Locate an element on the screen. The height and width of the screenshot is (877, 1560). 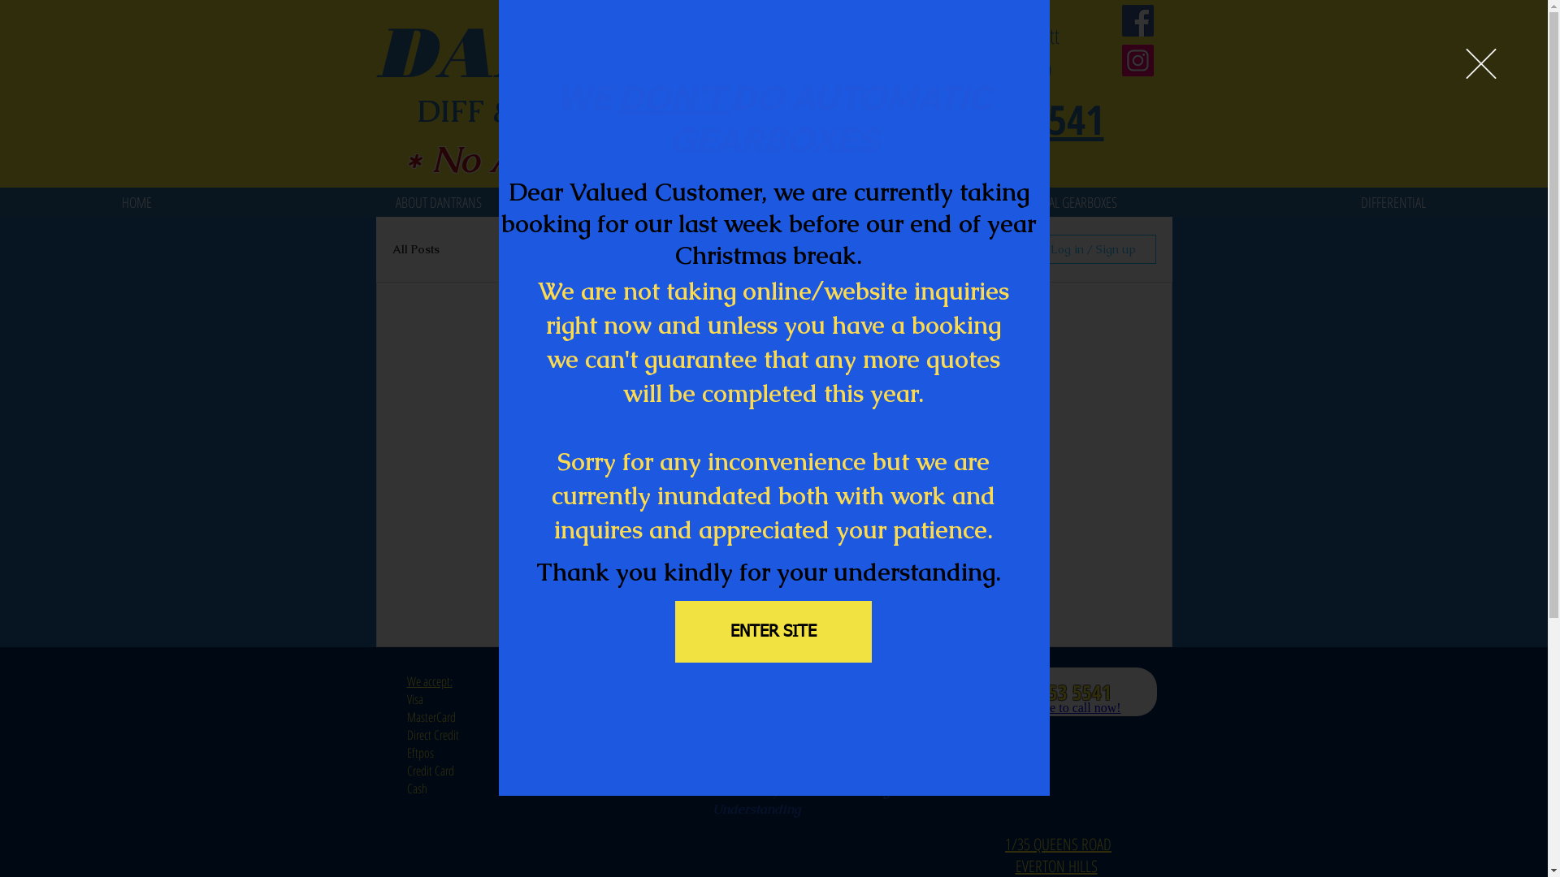
DANTRANS is located at coordinates (599, 52).